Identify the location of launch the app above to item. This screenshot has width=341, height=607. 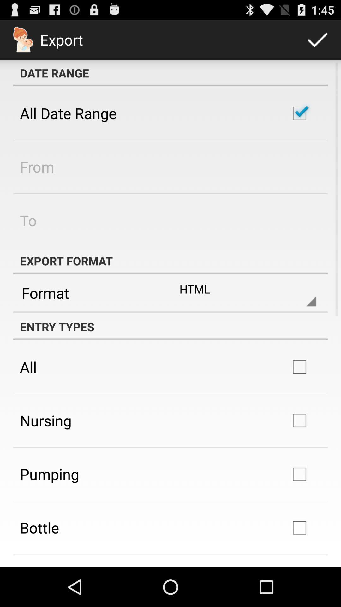
(37, 167).